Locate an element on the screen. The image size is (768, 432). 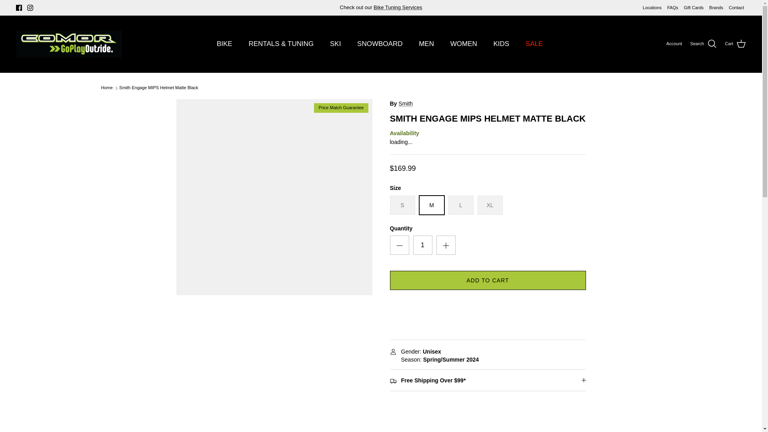
WOMEN is located at coordinates (464, 44).